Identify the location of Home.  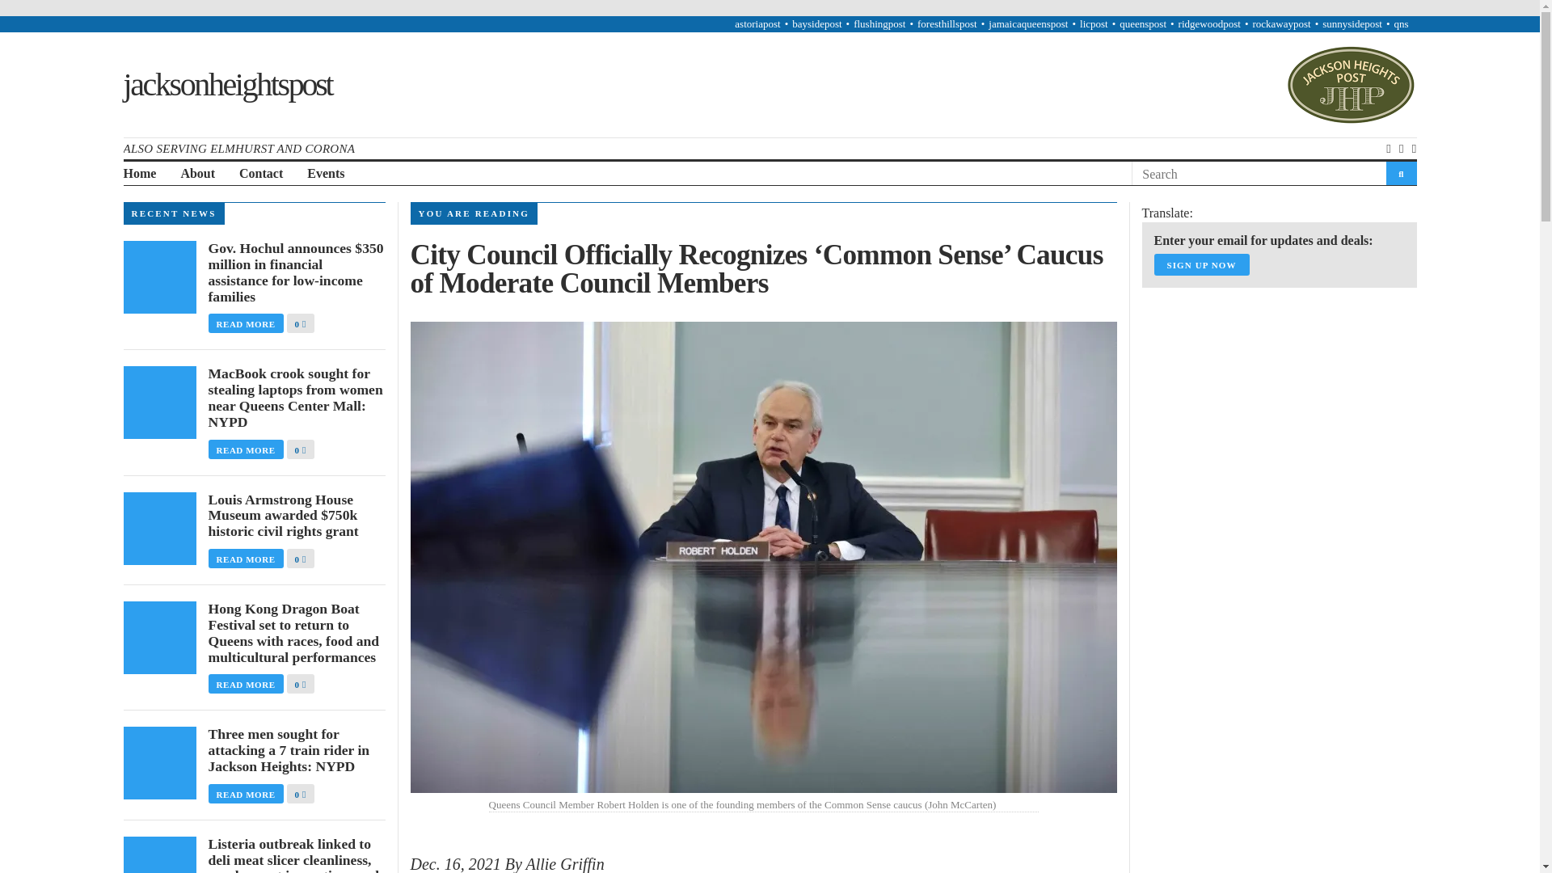
(139, 174).